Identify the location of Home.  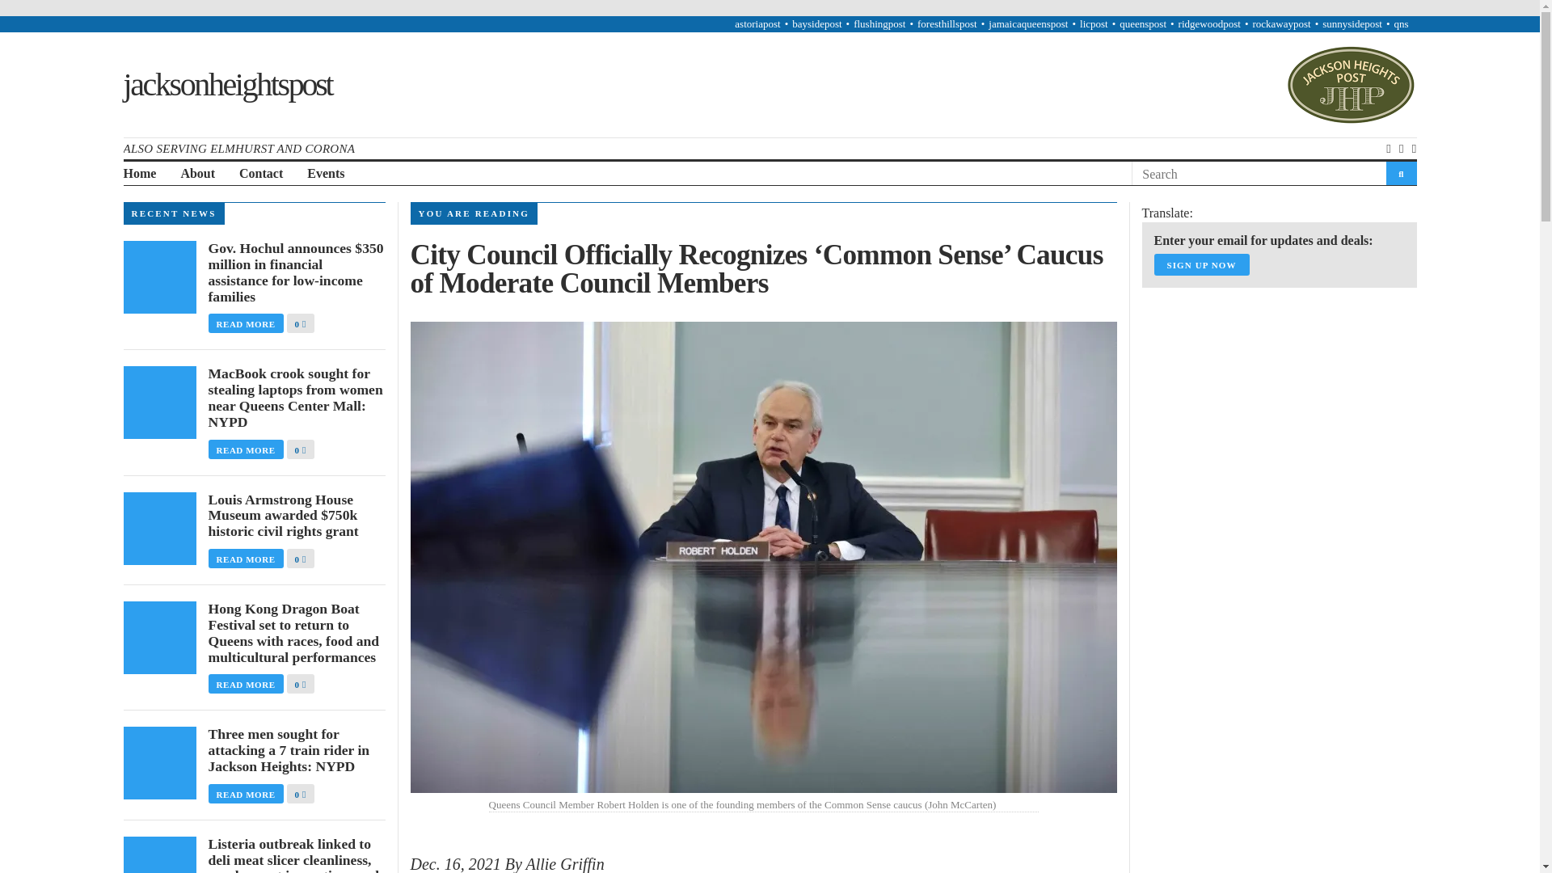
(139, 174).